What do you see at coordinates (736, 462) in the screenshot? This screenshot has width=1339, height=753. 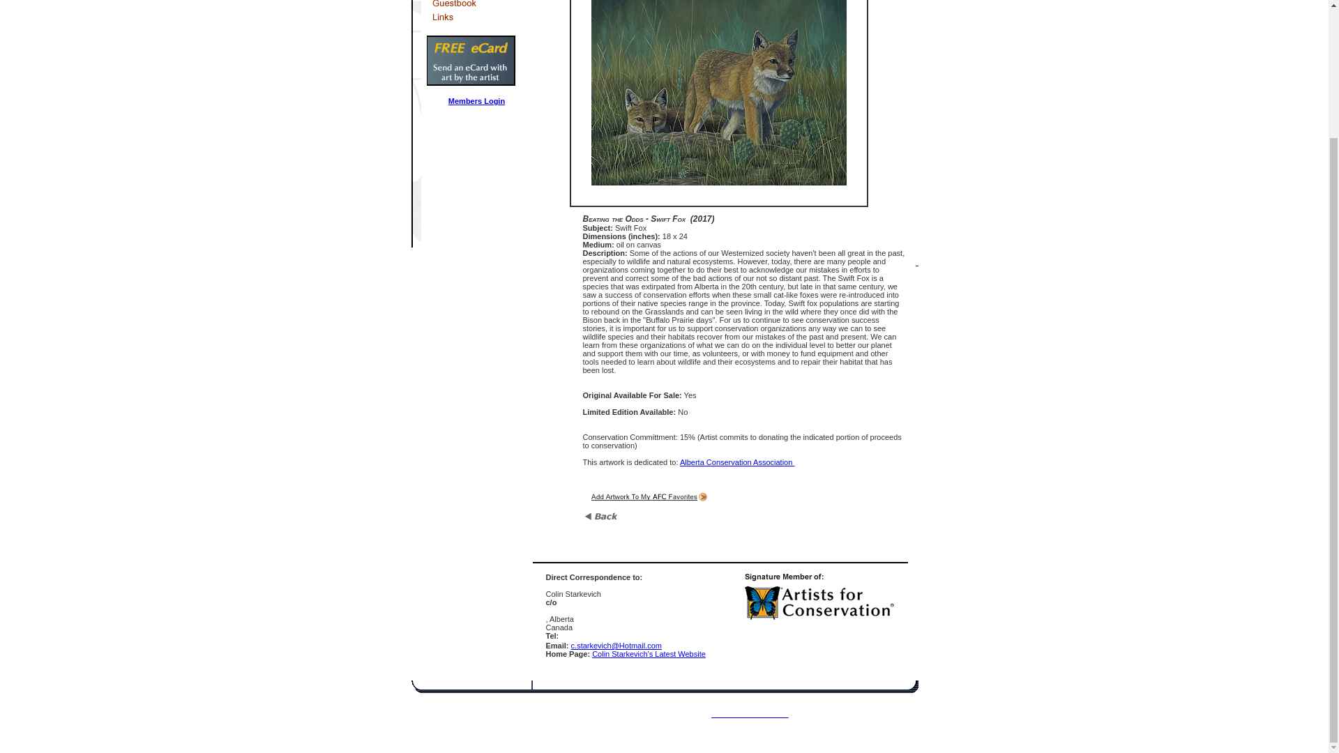 I see `Alberta Conservation Association` at bounding box center [736, 462].